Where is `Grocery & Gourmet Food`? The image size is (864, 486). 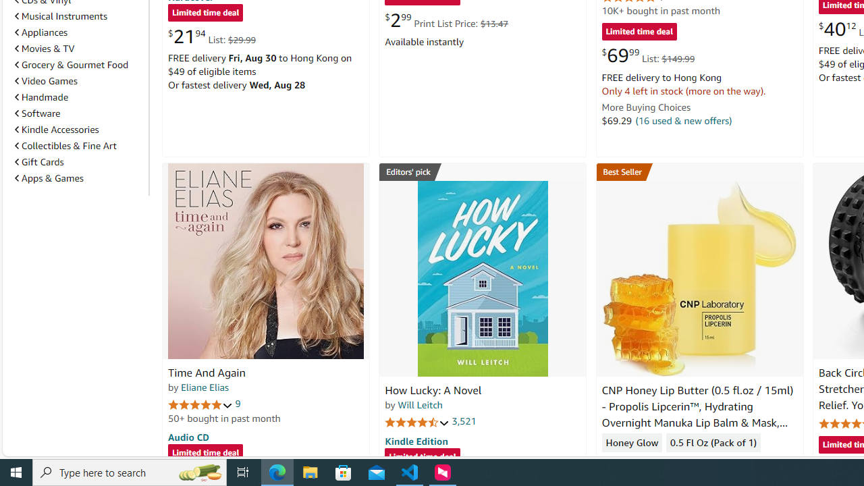
Grocery & Gourmet Food is located at coordinates (79, 64).